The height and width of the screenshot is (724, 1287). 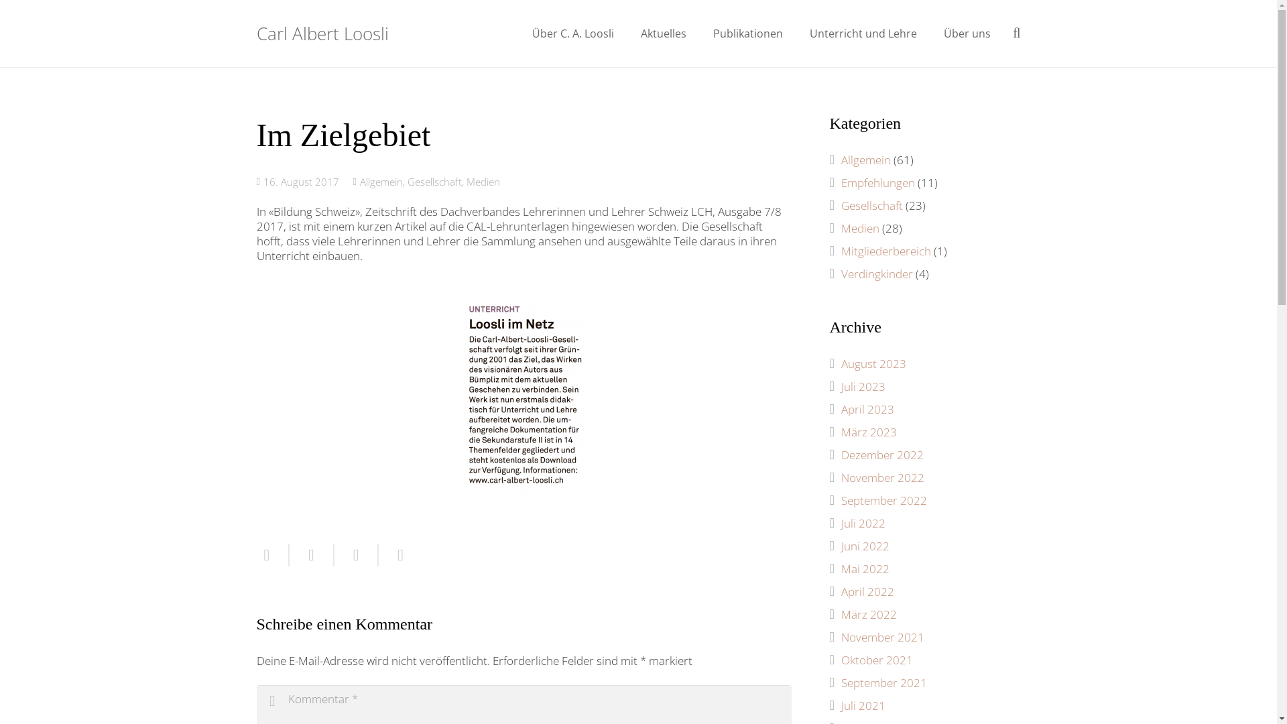 What do you see at coordinates (863, 34) in the screenshot?
I see `Unterricht und Lehre` at bounding box center [863, 34].